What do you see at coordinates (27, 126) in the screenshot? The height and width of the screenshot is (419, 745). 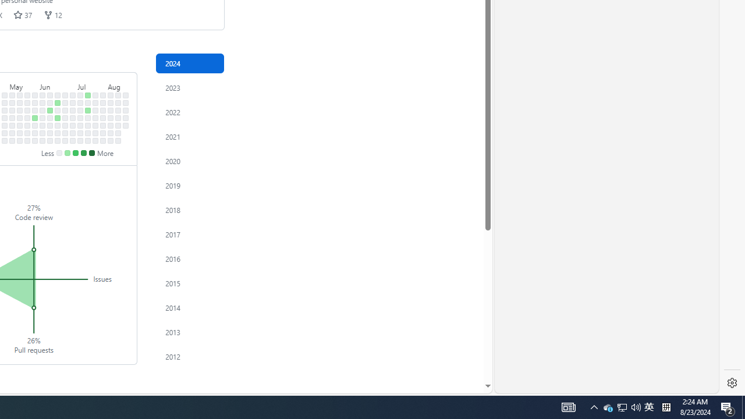 I see `No contributions on May 23rd.` at bounding box center [27, 126].